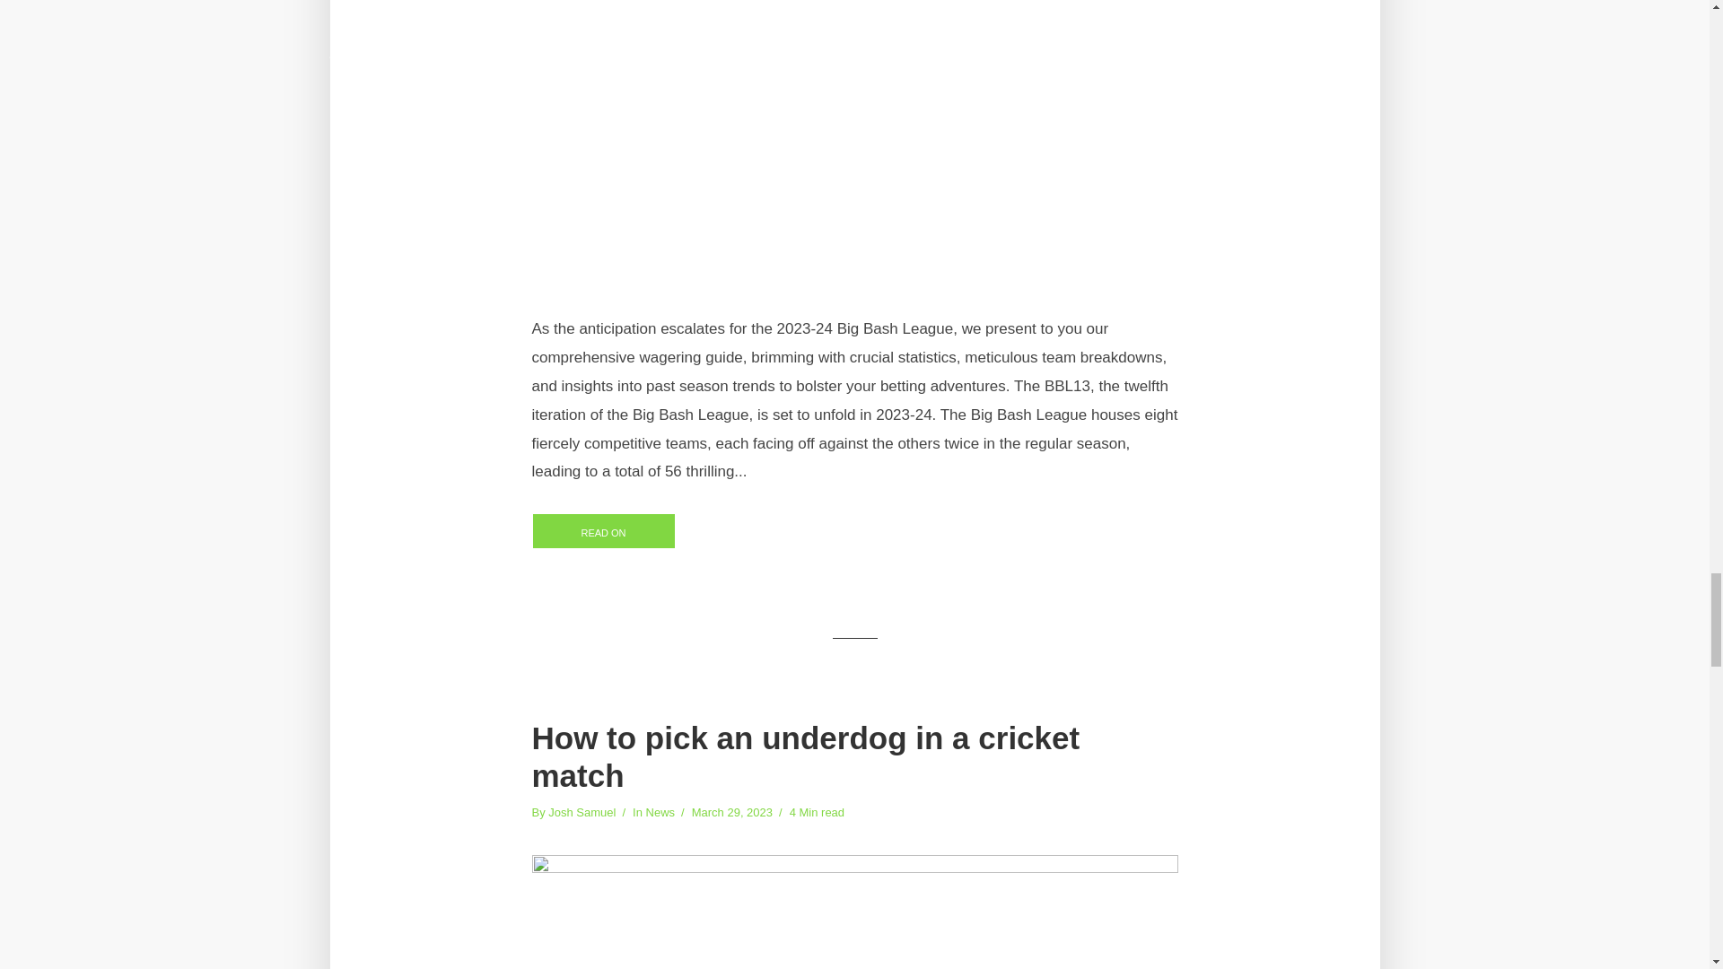 The image size is (1723, 969). I want to click on How to pick an underdog in a cricket match, so click(853, 757).